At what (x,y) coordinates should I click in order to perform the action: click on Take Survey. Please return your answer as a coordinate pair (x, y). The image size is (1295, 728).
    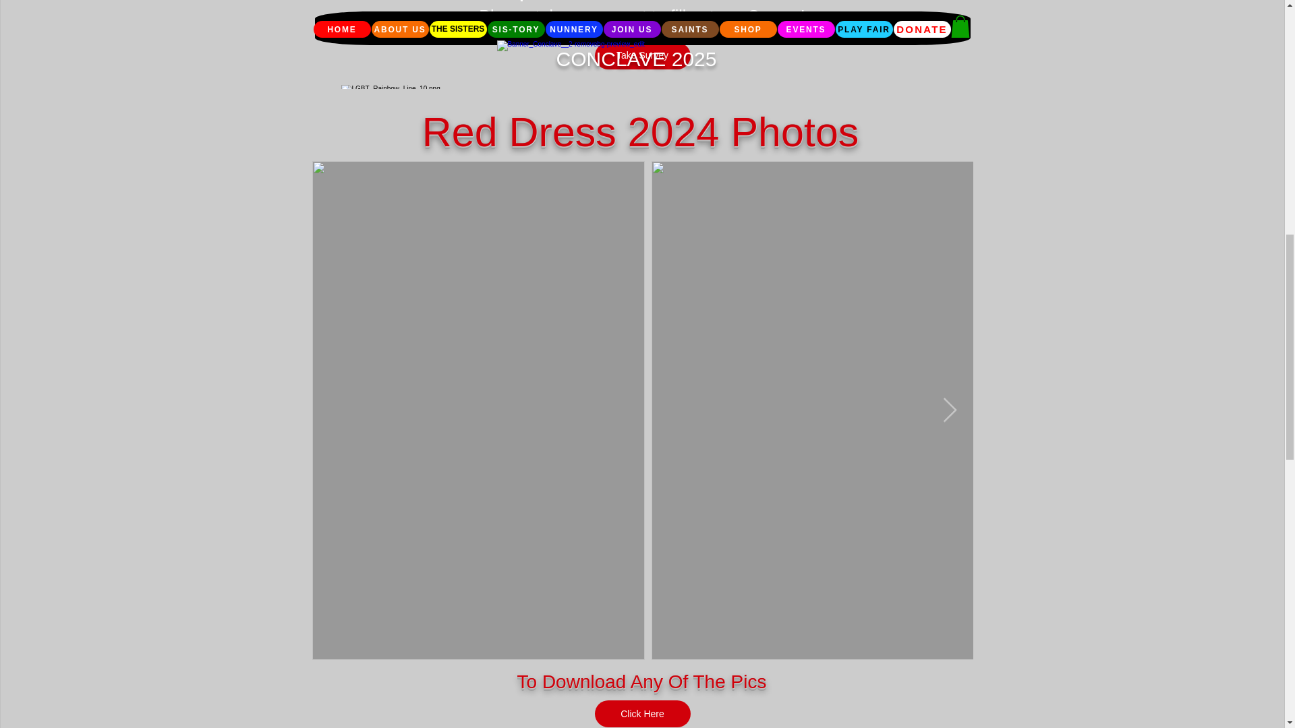
    Looking at the image, I should click on (642, 55).